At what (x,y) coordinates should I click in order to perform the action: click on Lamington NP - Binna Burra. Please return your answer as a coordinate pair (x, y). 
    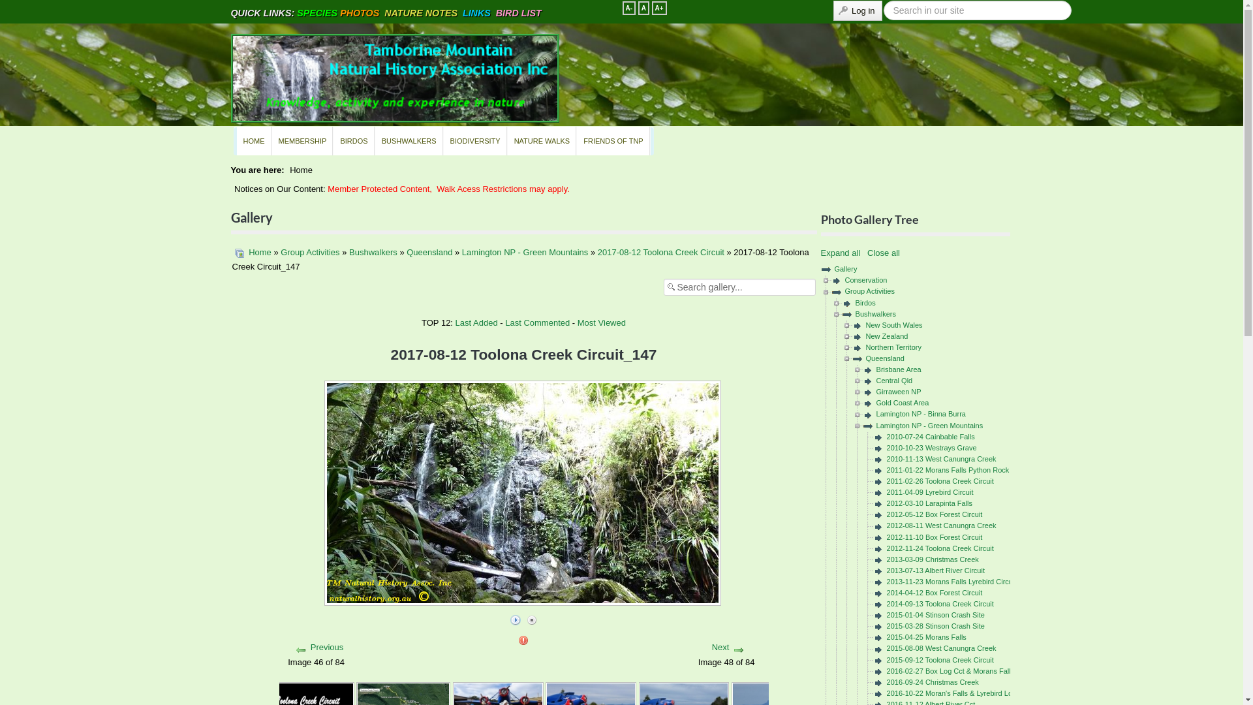
    Looking at the image, I should click on (921, 414).